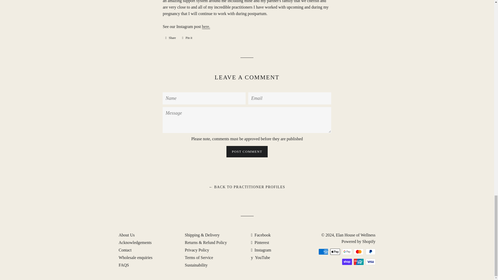  Describe the element at coordinates (370, 262) in the screenshot. I see `Visa` at that location.